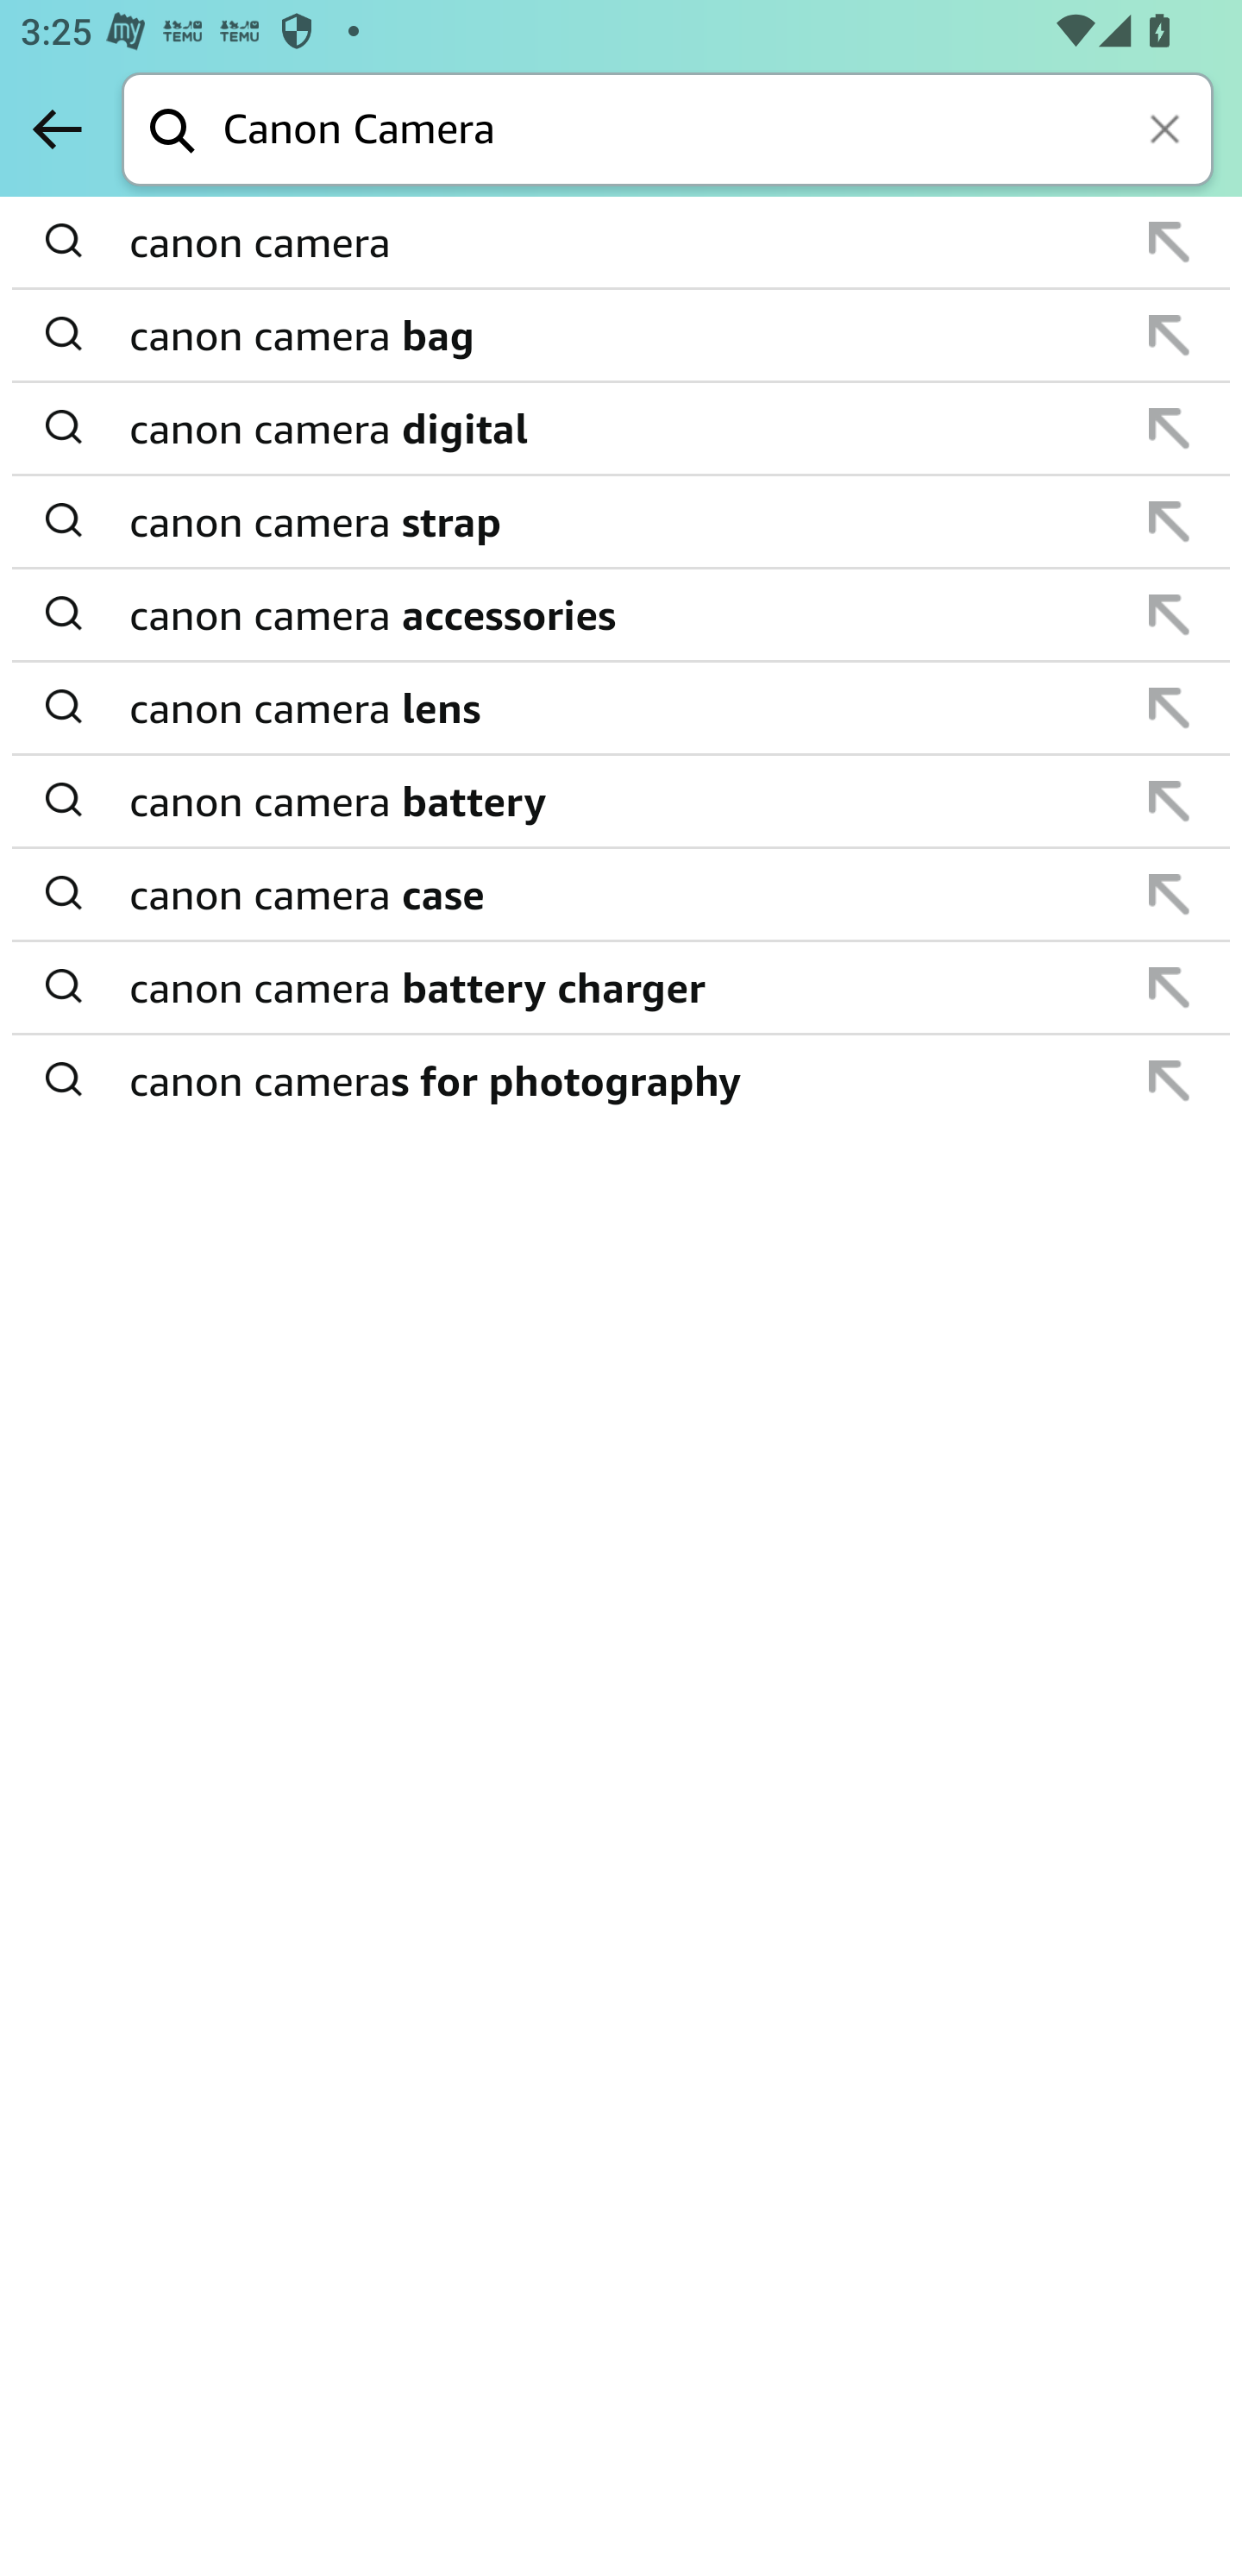  Describe the element at coordinates (623, 708) in the screenshot. I see `canon camera lens` at that location.